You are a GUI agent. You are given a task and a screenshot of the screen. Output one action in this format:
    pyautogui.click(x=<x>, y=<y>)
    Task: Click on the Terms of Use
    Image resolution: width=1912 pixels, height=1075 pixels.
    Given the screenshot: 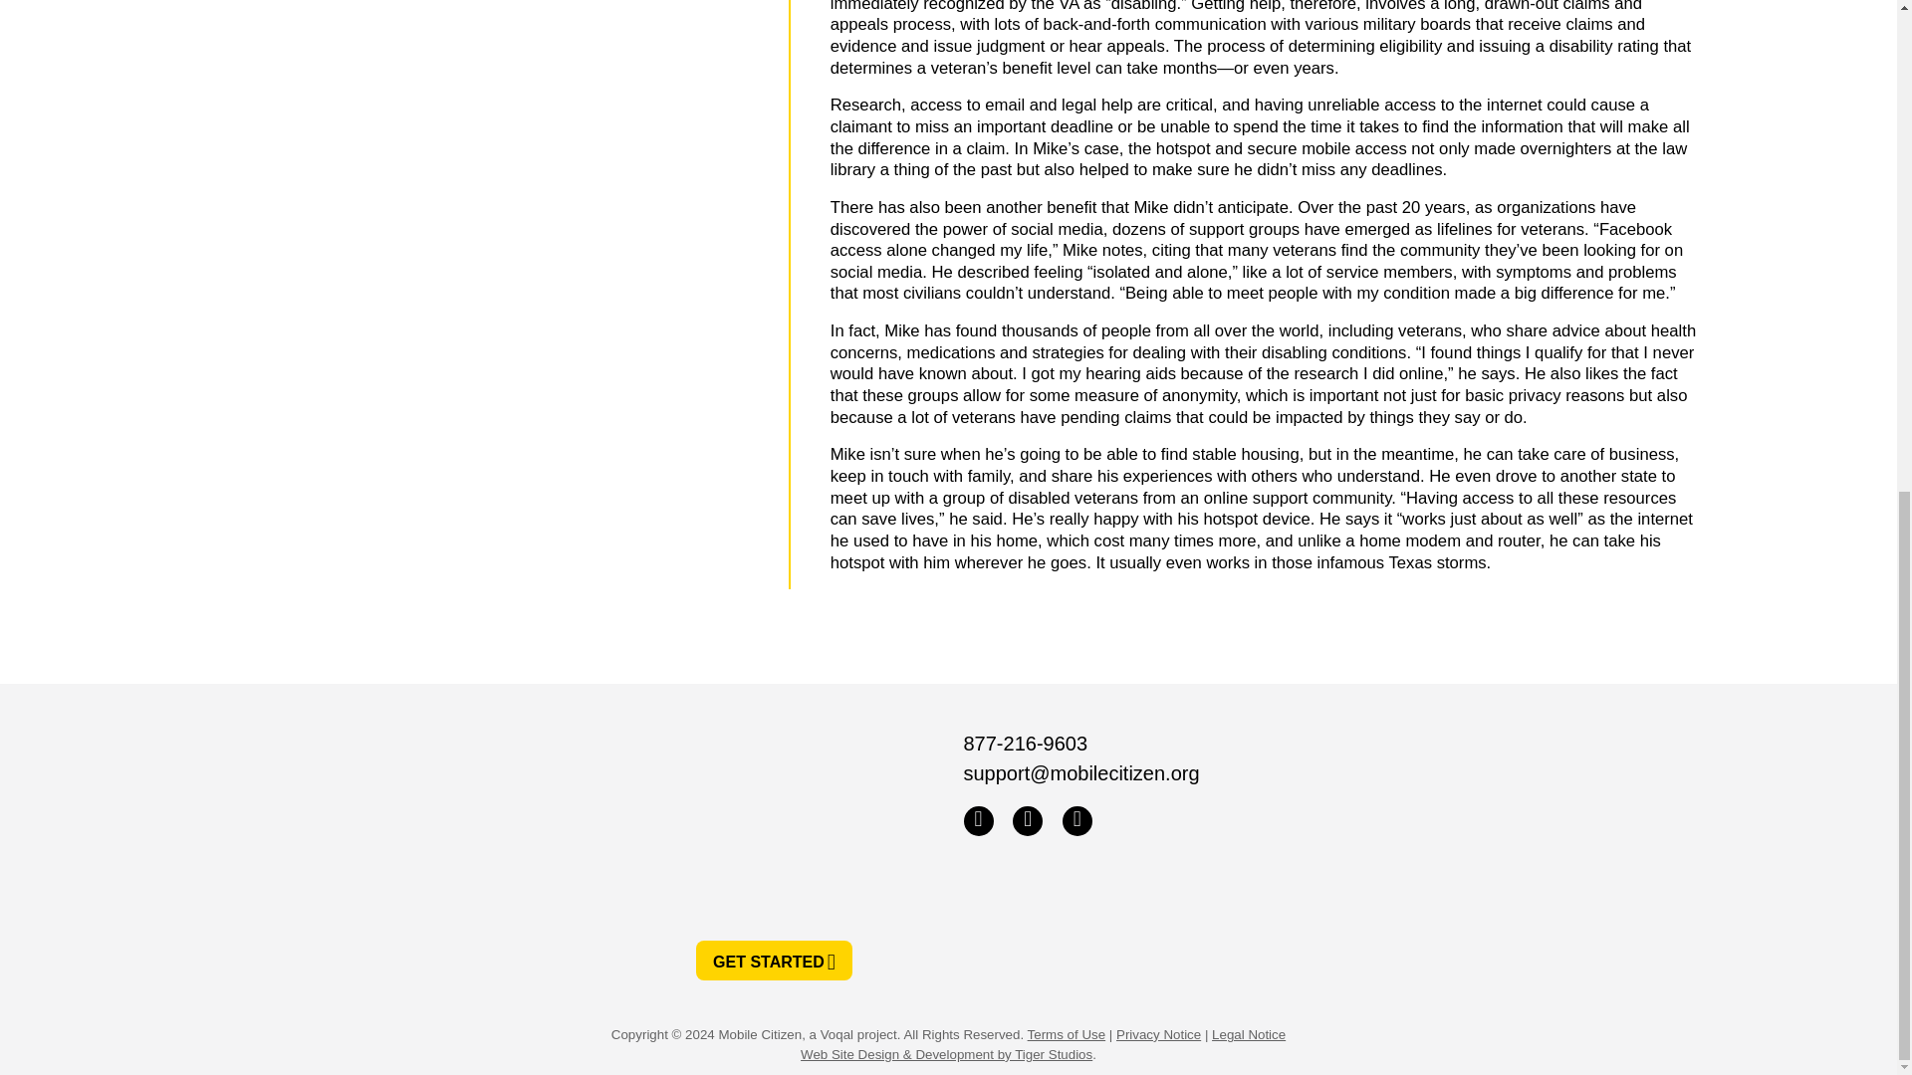 What is the action you would take?
    pyautogui.click(x=1068, y=1034)
    